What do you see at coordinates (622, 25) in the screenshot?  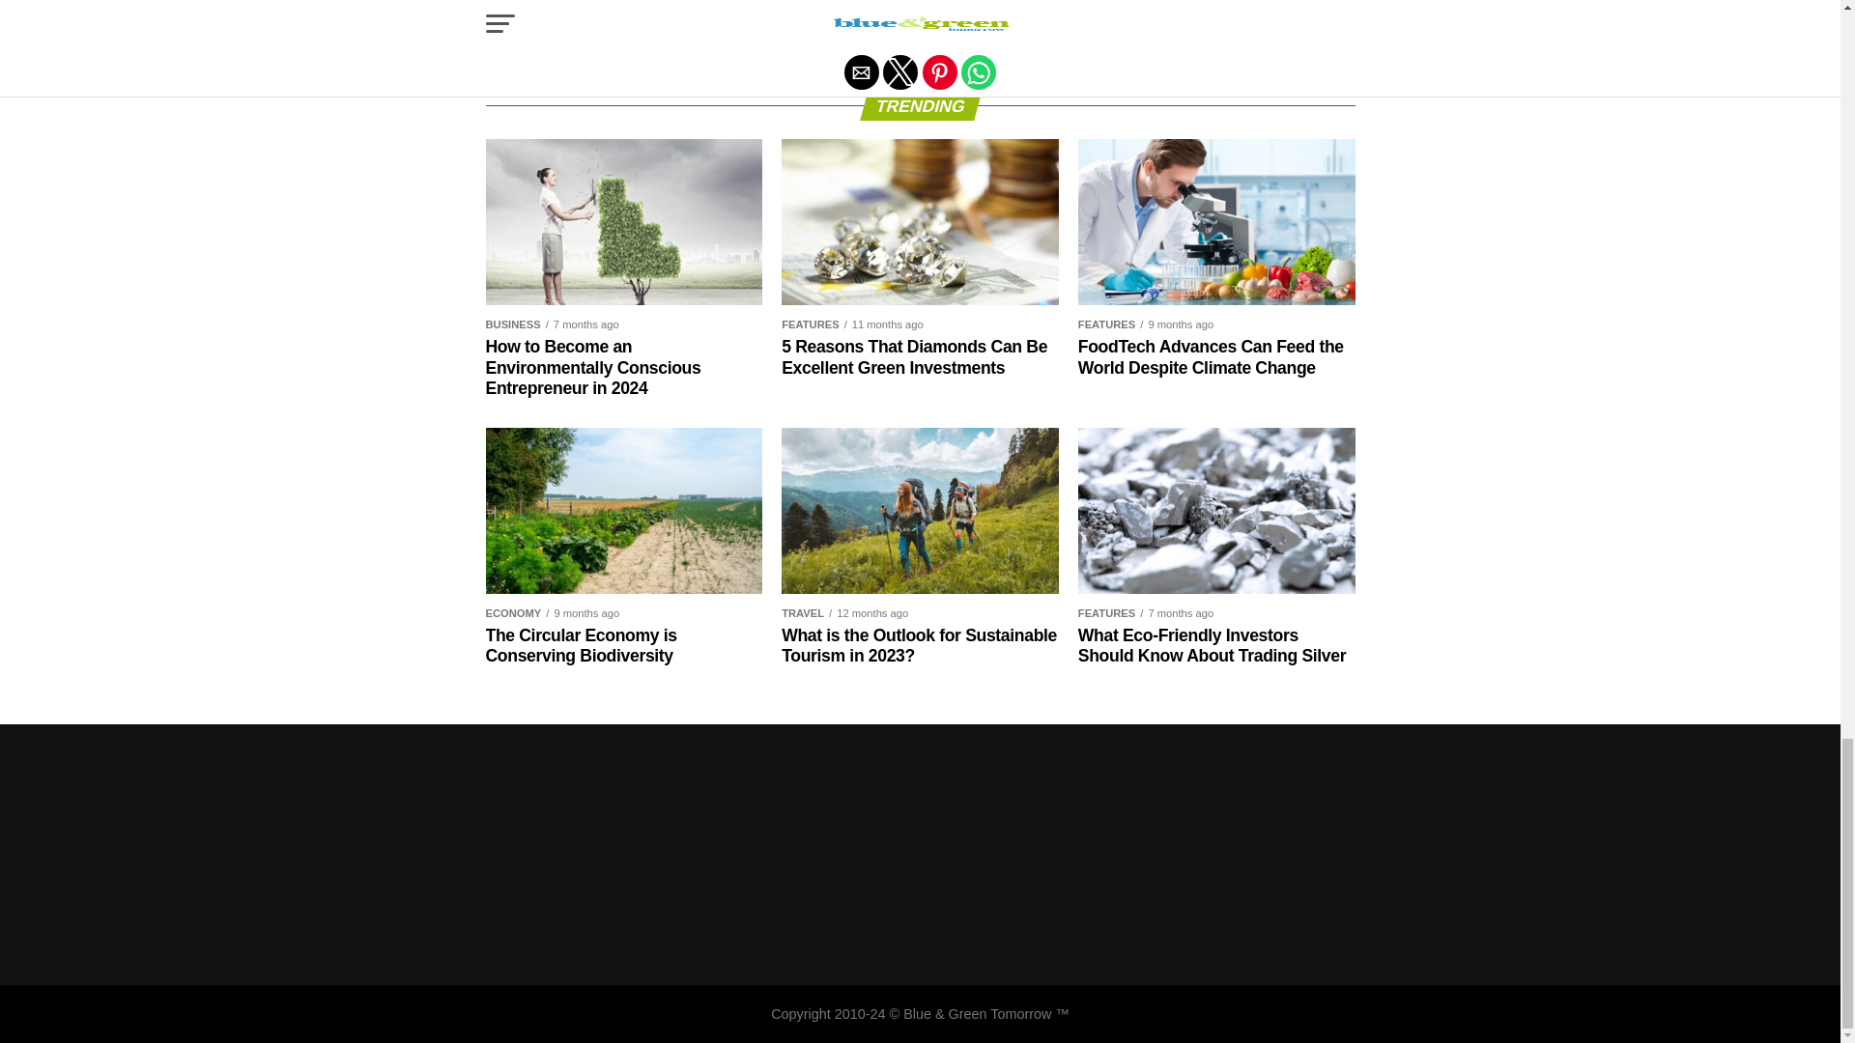 I see `PROJECT VERDE` at bounding box center [622, 25].